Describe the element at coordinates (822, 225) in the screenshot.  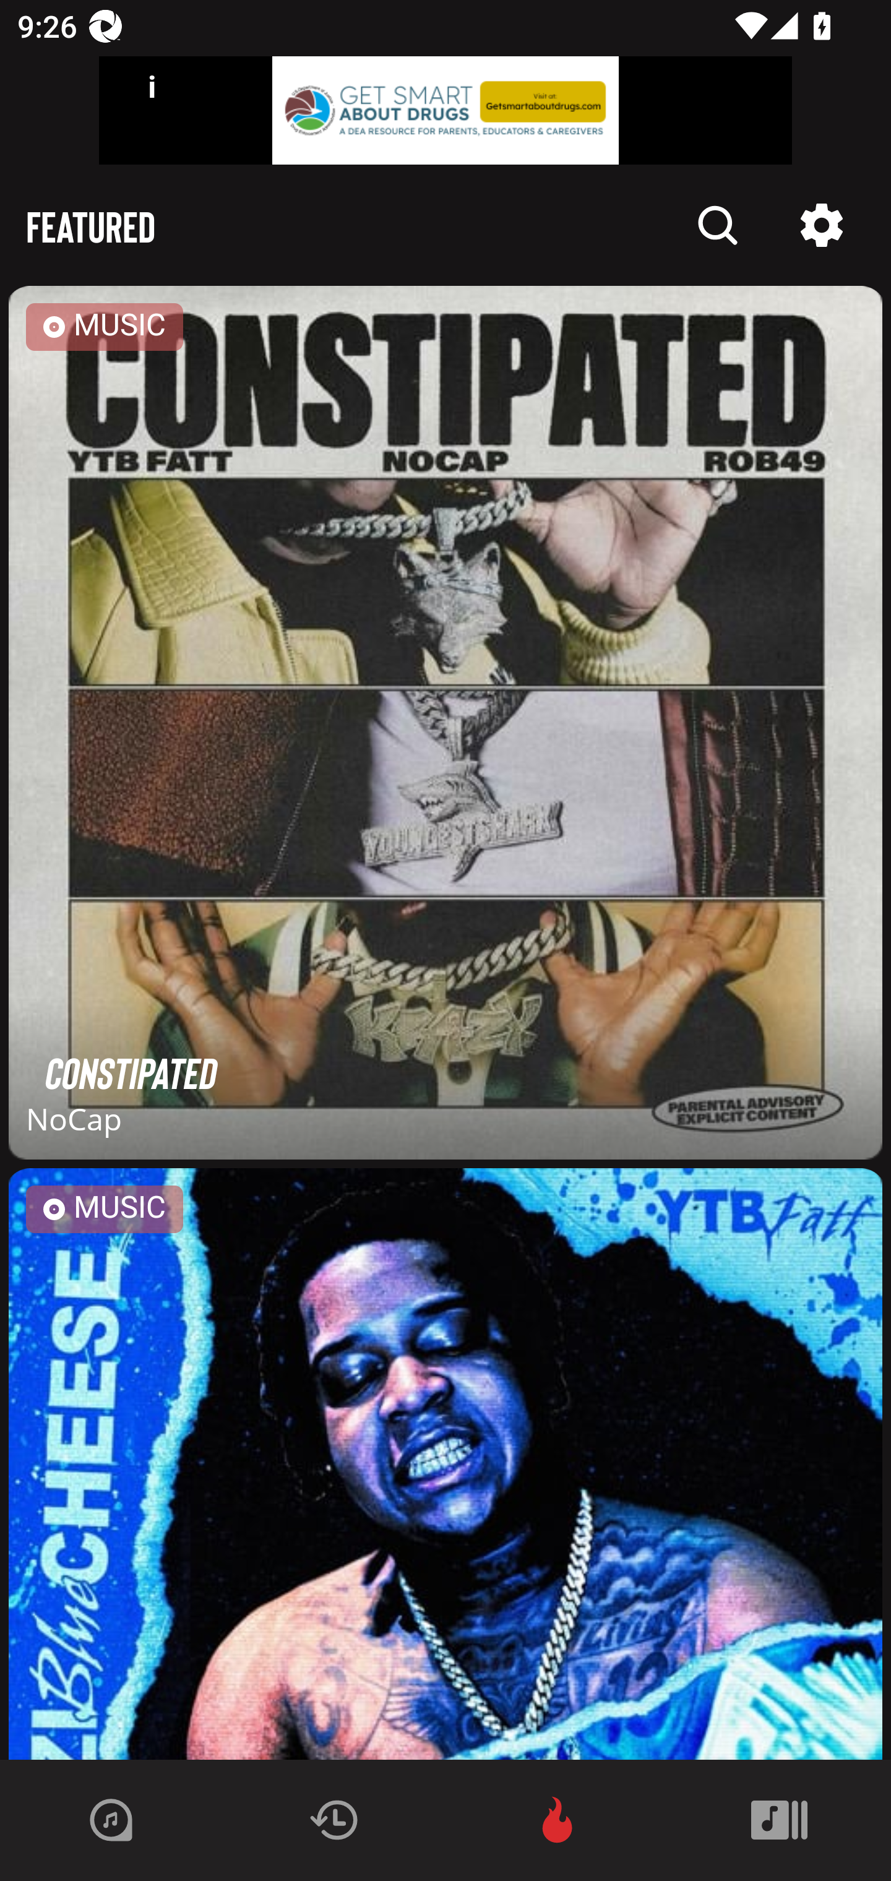
I see `Description` at that location.